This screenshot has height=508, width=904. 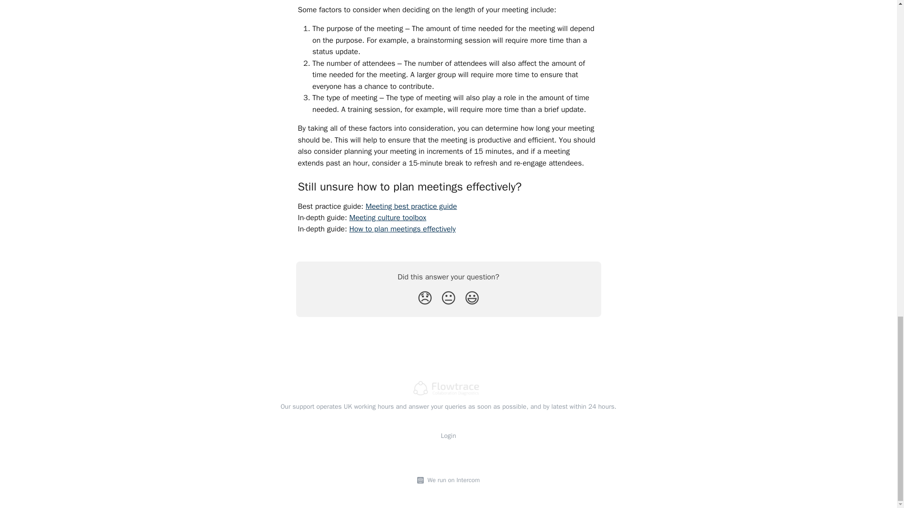 What do you see at coordinates (388, 217) in the screenshot?
I see `Meeting culture toolbox` at bounding box center [388, 217].